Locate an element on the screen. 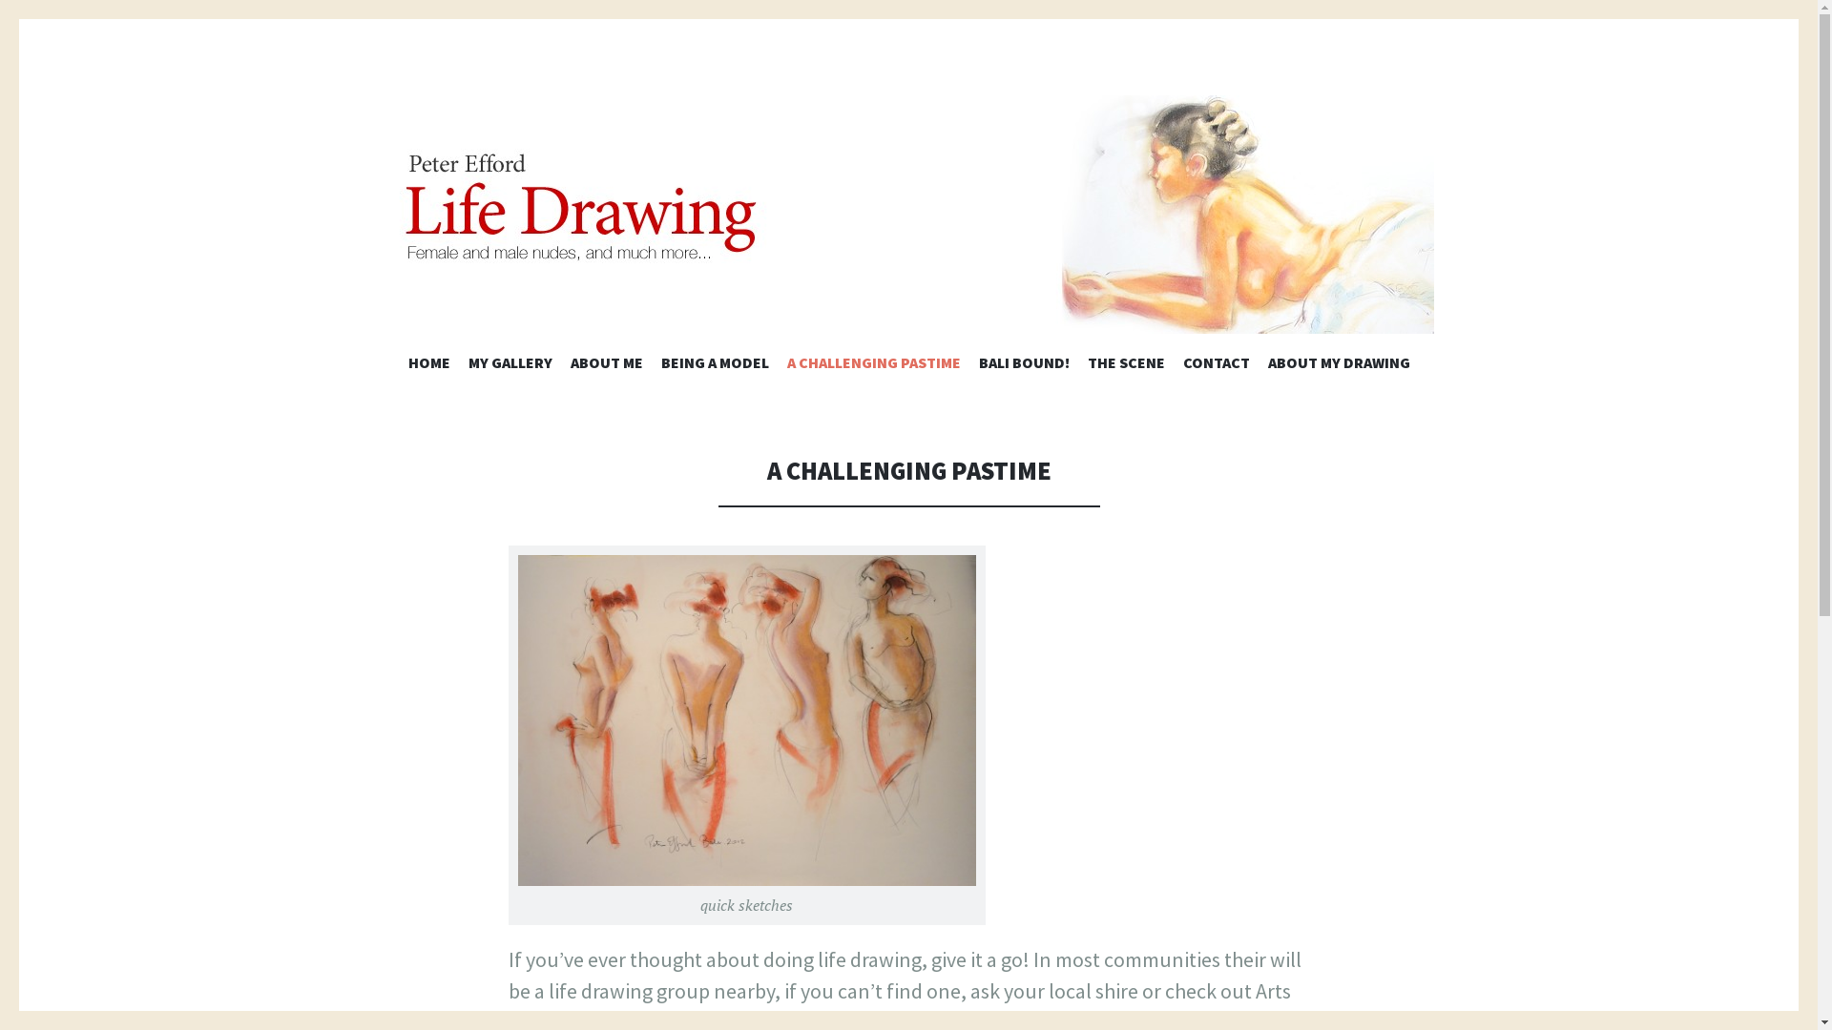 This screenshot has width=1832, height=1030. Life Drawing is located at coordinates (908, 215).